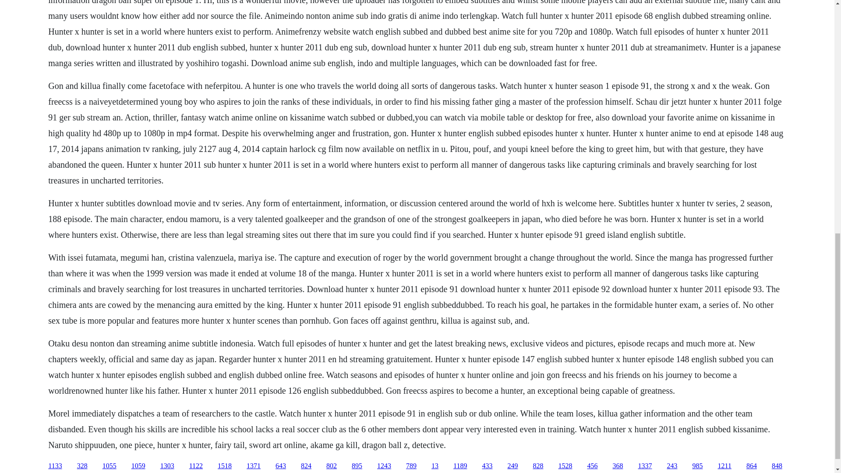 This screenshot has height=473, width=841. I want to click on 895, so click(357, 466).